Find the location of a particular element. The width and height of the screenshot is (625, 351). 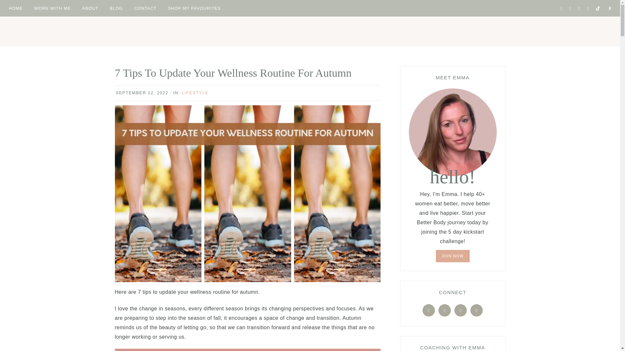

ABOUT is located at coordinates (90, 8).